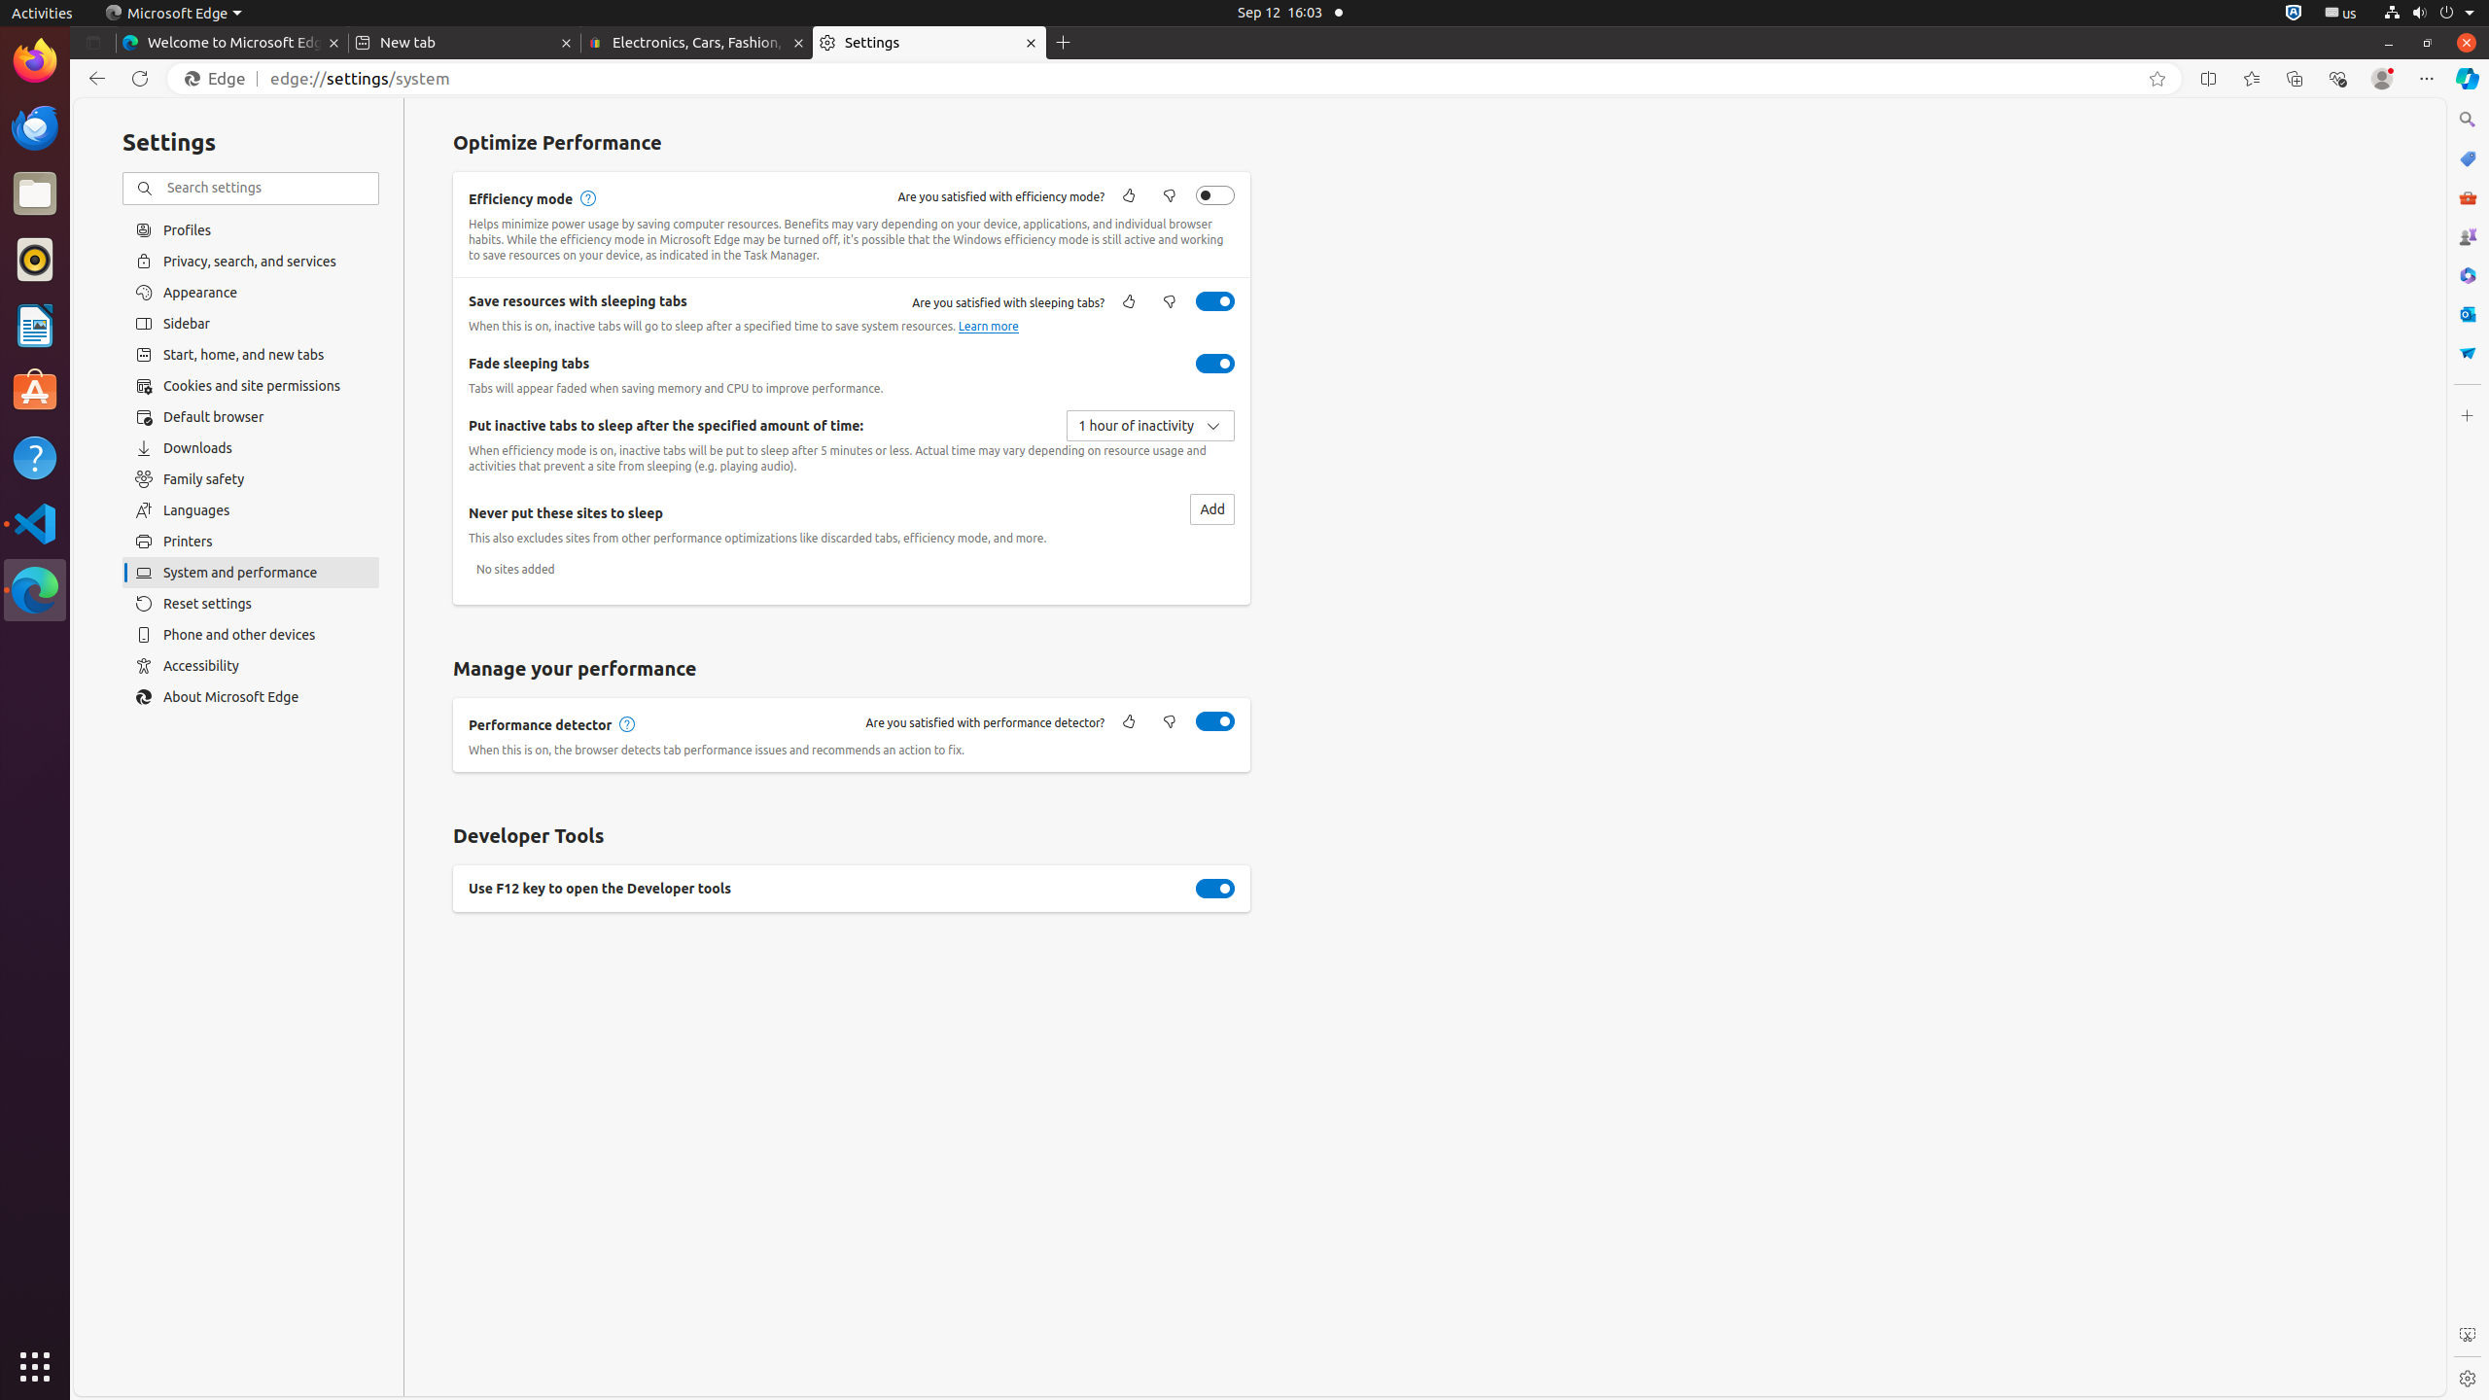 Image resolution: width=2489 pixels, height=1400 pixels. What do you see at coordinates (35, 1367) in the screenshot?
I see `Show Applications` at bounding box center [35, 1367].